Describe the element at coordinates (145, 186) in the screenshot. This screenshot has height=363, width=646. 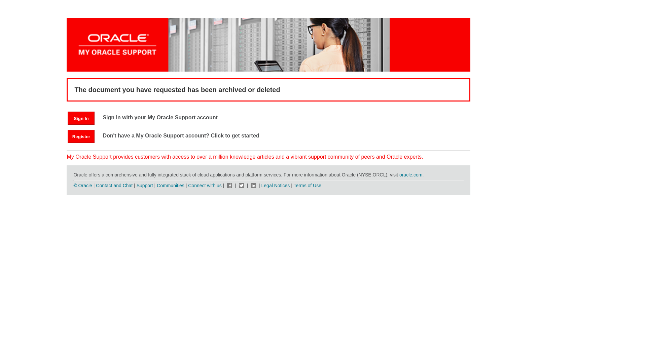
I see `Support` at that location.